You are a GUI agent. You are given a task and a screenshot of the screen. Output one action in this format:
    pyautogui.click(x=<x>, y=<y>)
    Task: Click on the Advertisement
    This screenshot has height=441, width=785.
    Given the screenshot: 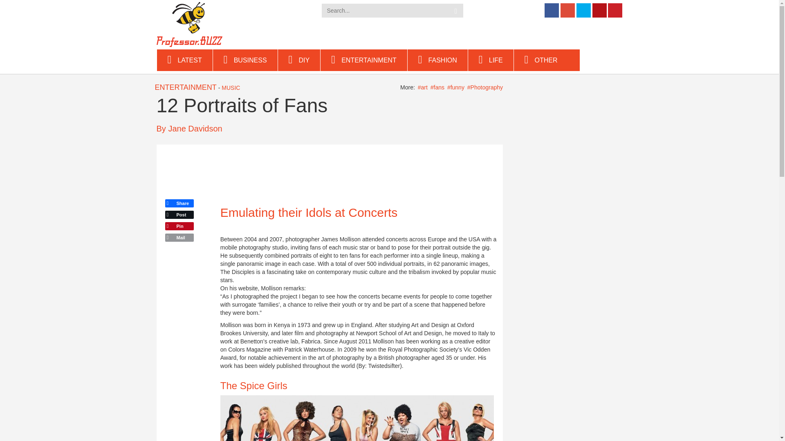 What is the action you would take?
    pyautogui.click(x=314, y=171)
    